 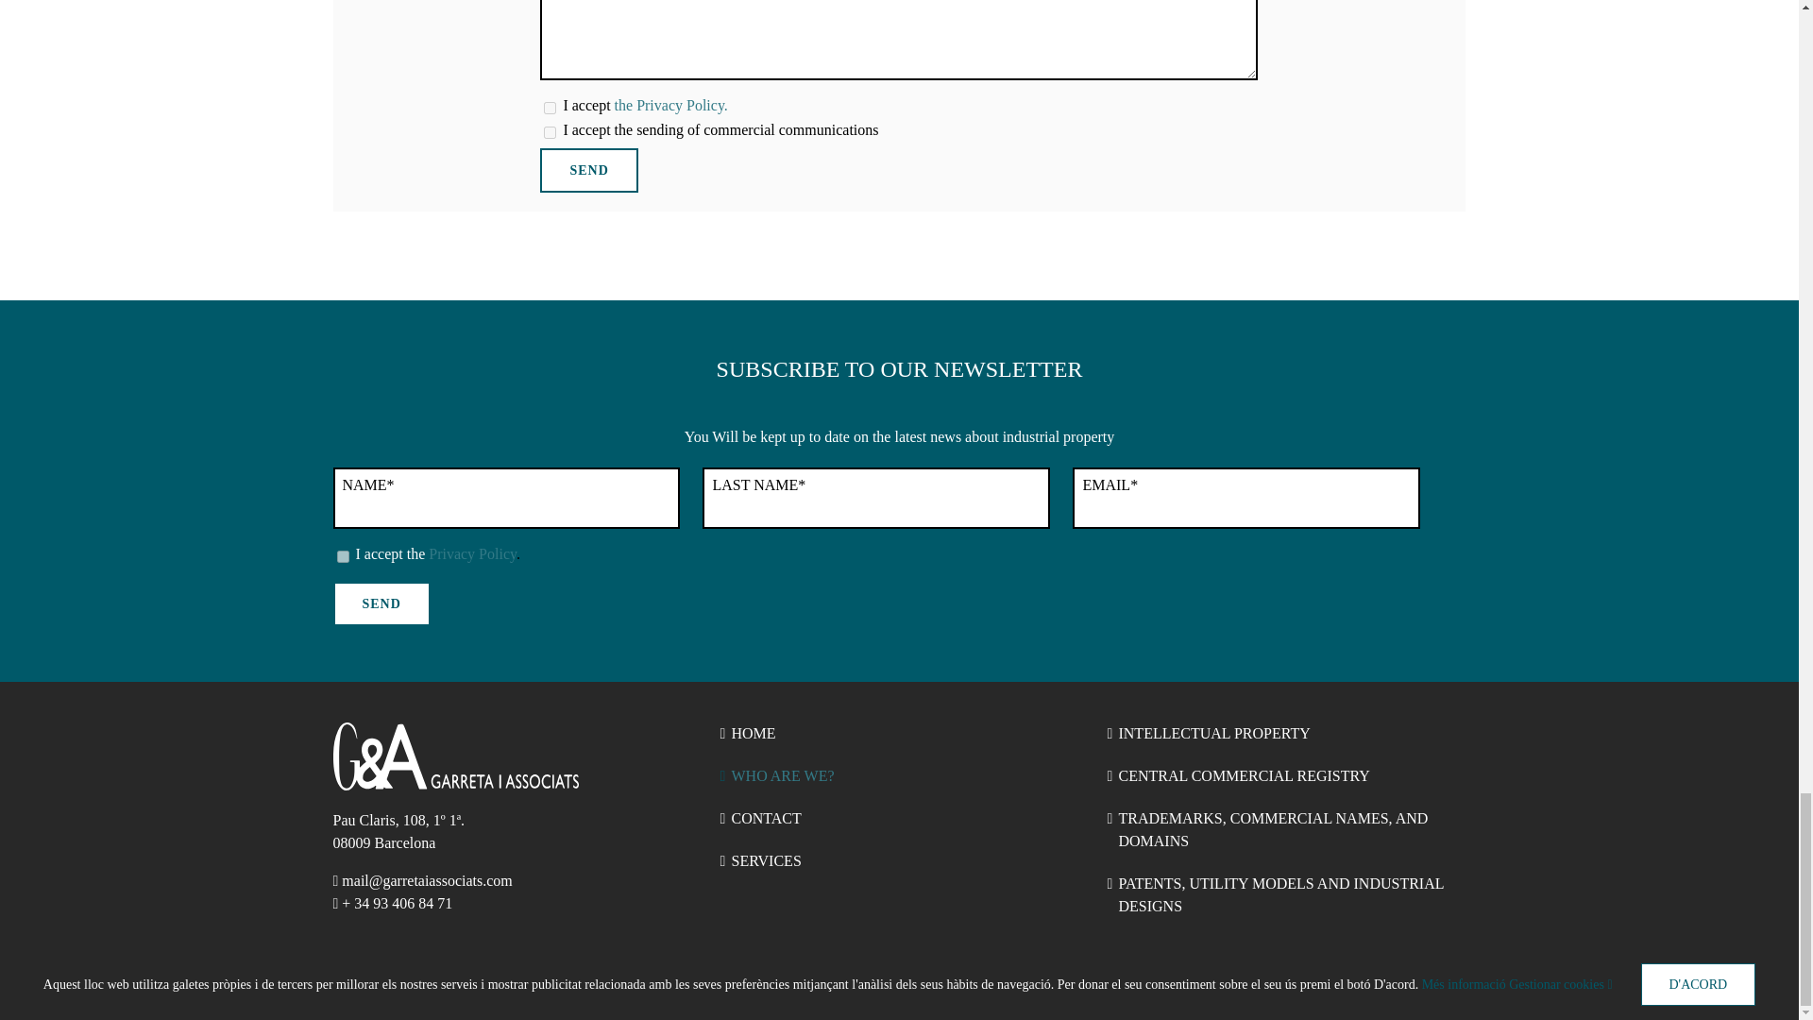 I want to click on Send, so click(x=381, y=603).